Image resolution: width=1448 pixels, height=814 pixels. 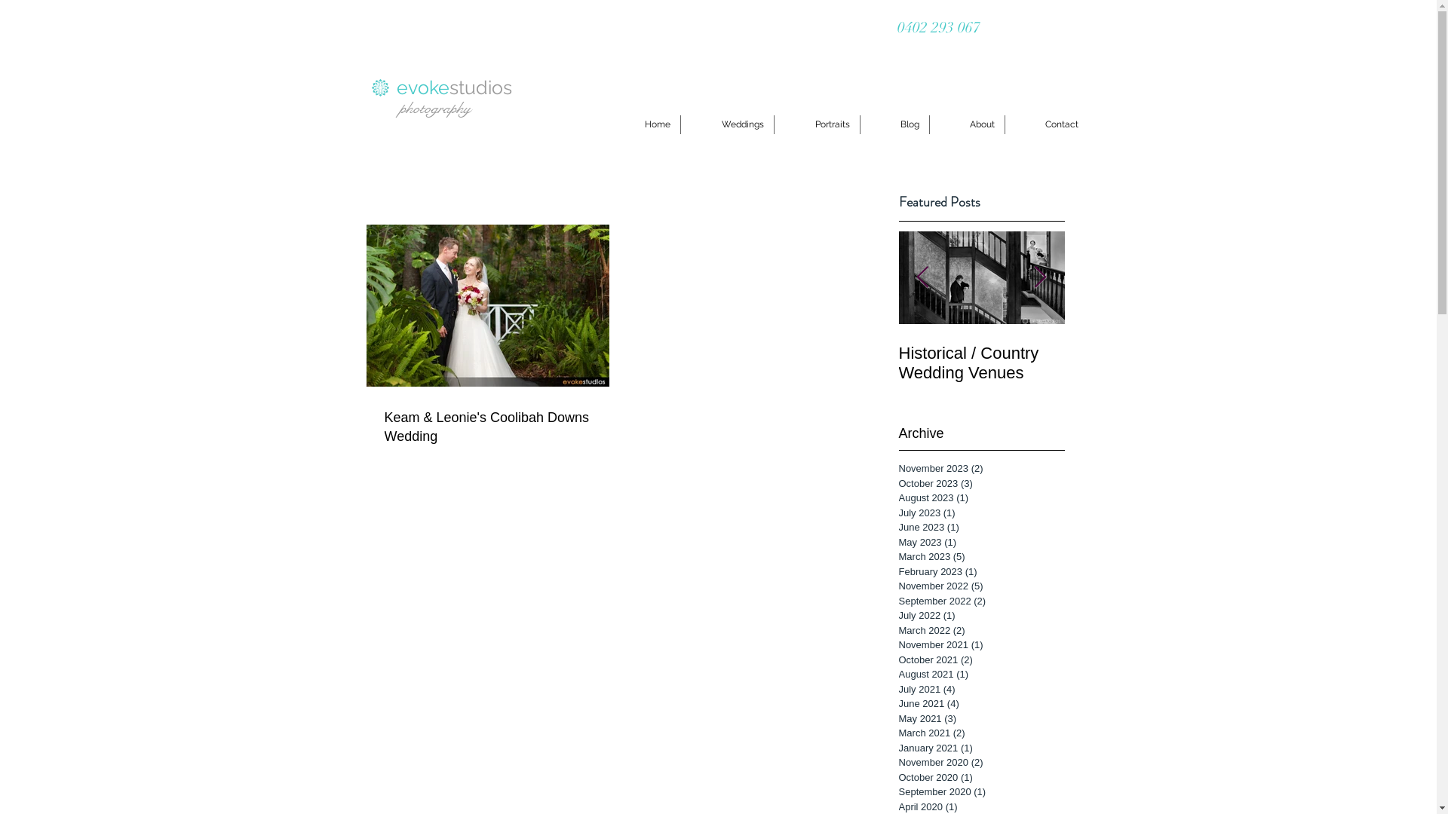 What do you see at coordinates (488, 427) in the screenshot?
I see `Keam & Leonie's Coolibah Downs Wedding` at bounding box center [488, 427].